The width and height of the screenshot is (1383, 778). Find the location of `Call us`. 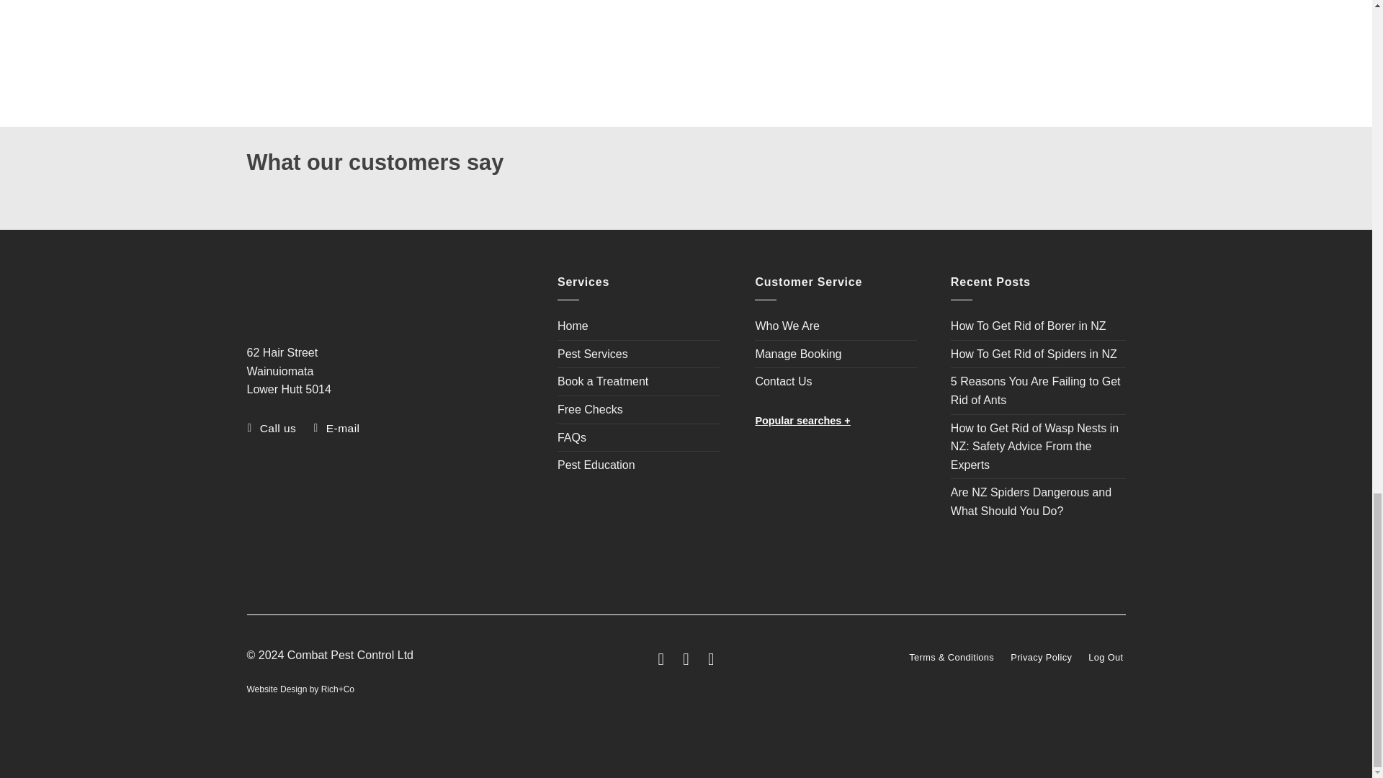

Call us is located at coordinates (272, 428).